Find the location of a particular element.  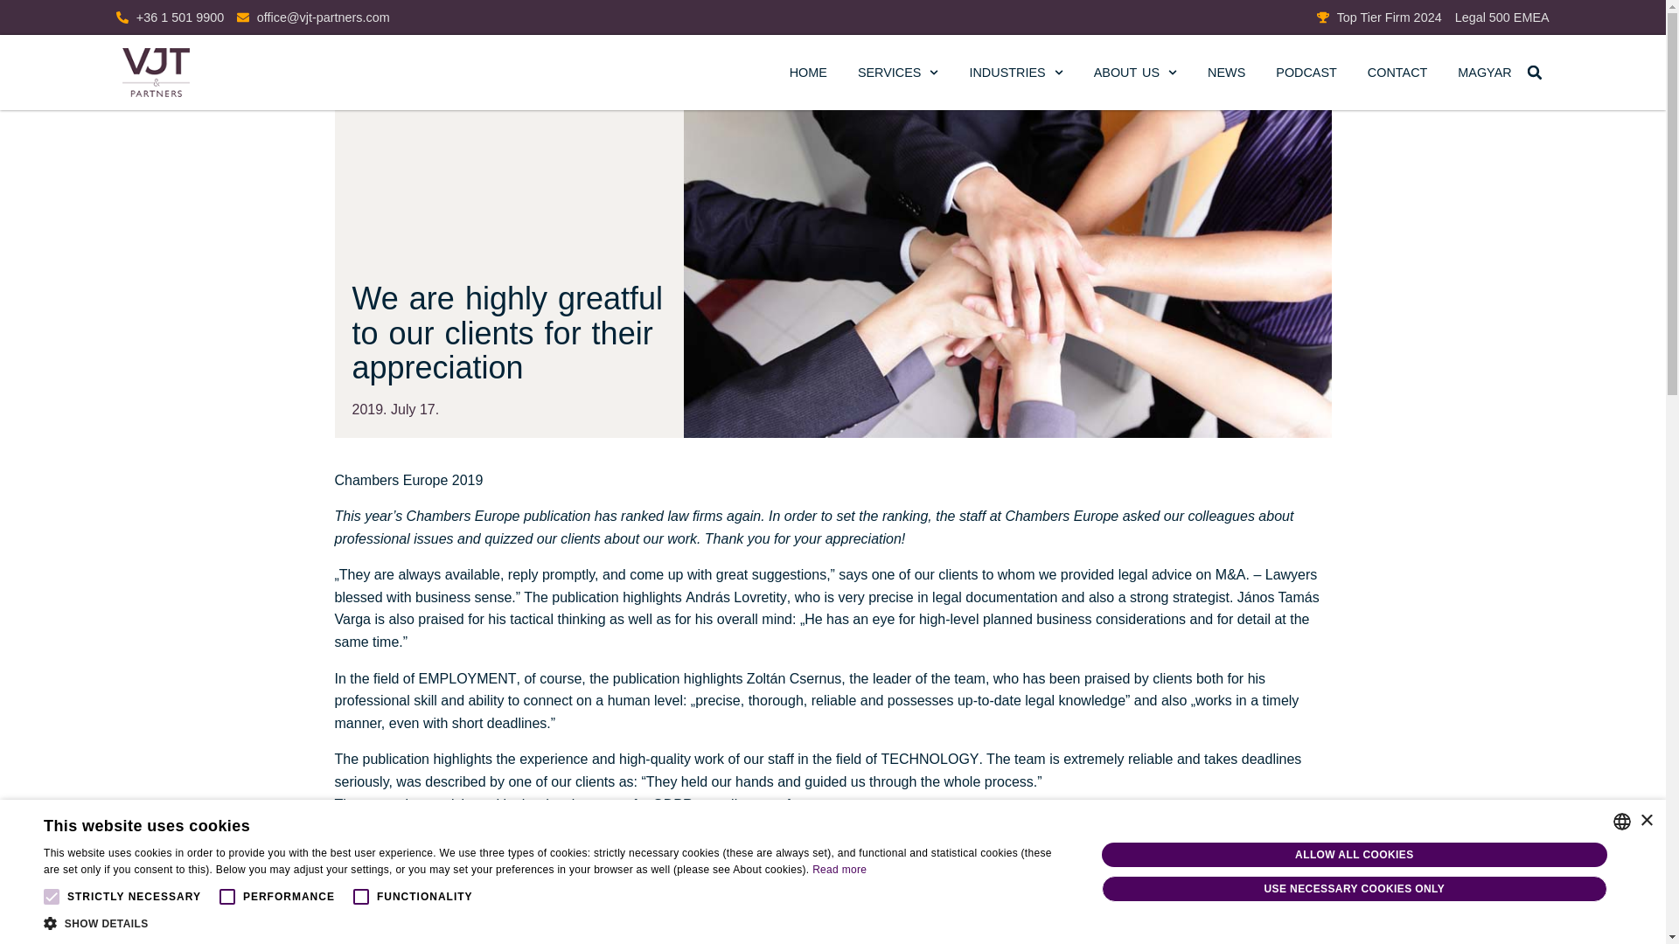

HOME is located at coordinates (808, 72).